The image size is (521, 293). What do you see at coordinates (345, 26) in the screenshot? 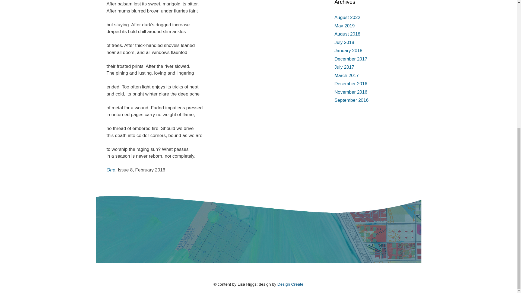
I see `May 2019` at bounding box center [345, 26].